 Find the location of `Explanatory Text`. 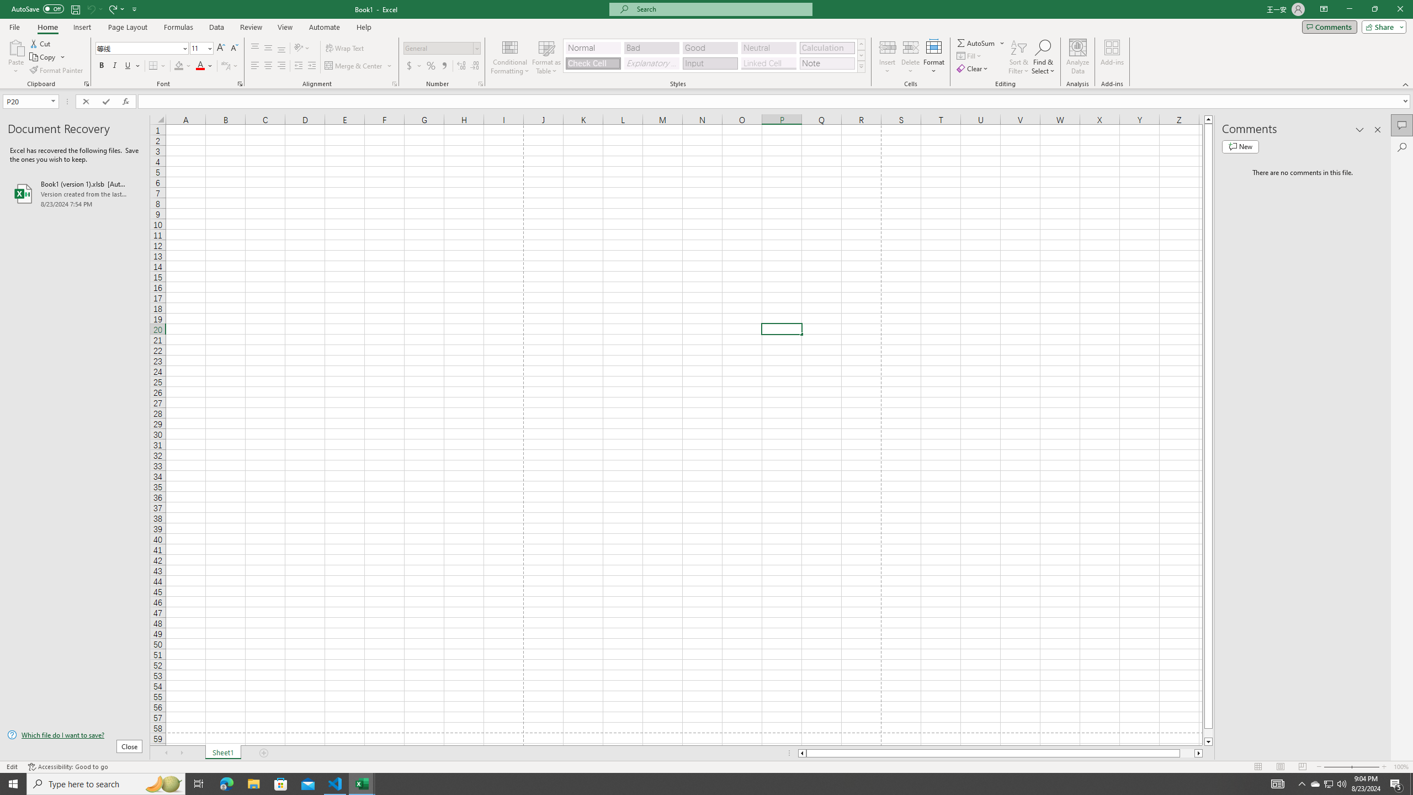

Explanatory Text is located at coordinates (651, 63).